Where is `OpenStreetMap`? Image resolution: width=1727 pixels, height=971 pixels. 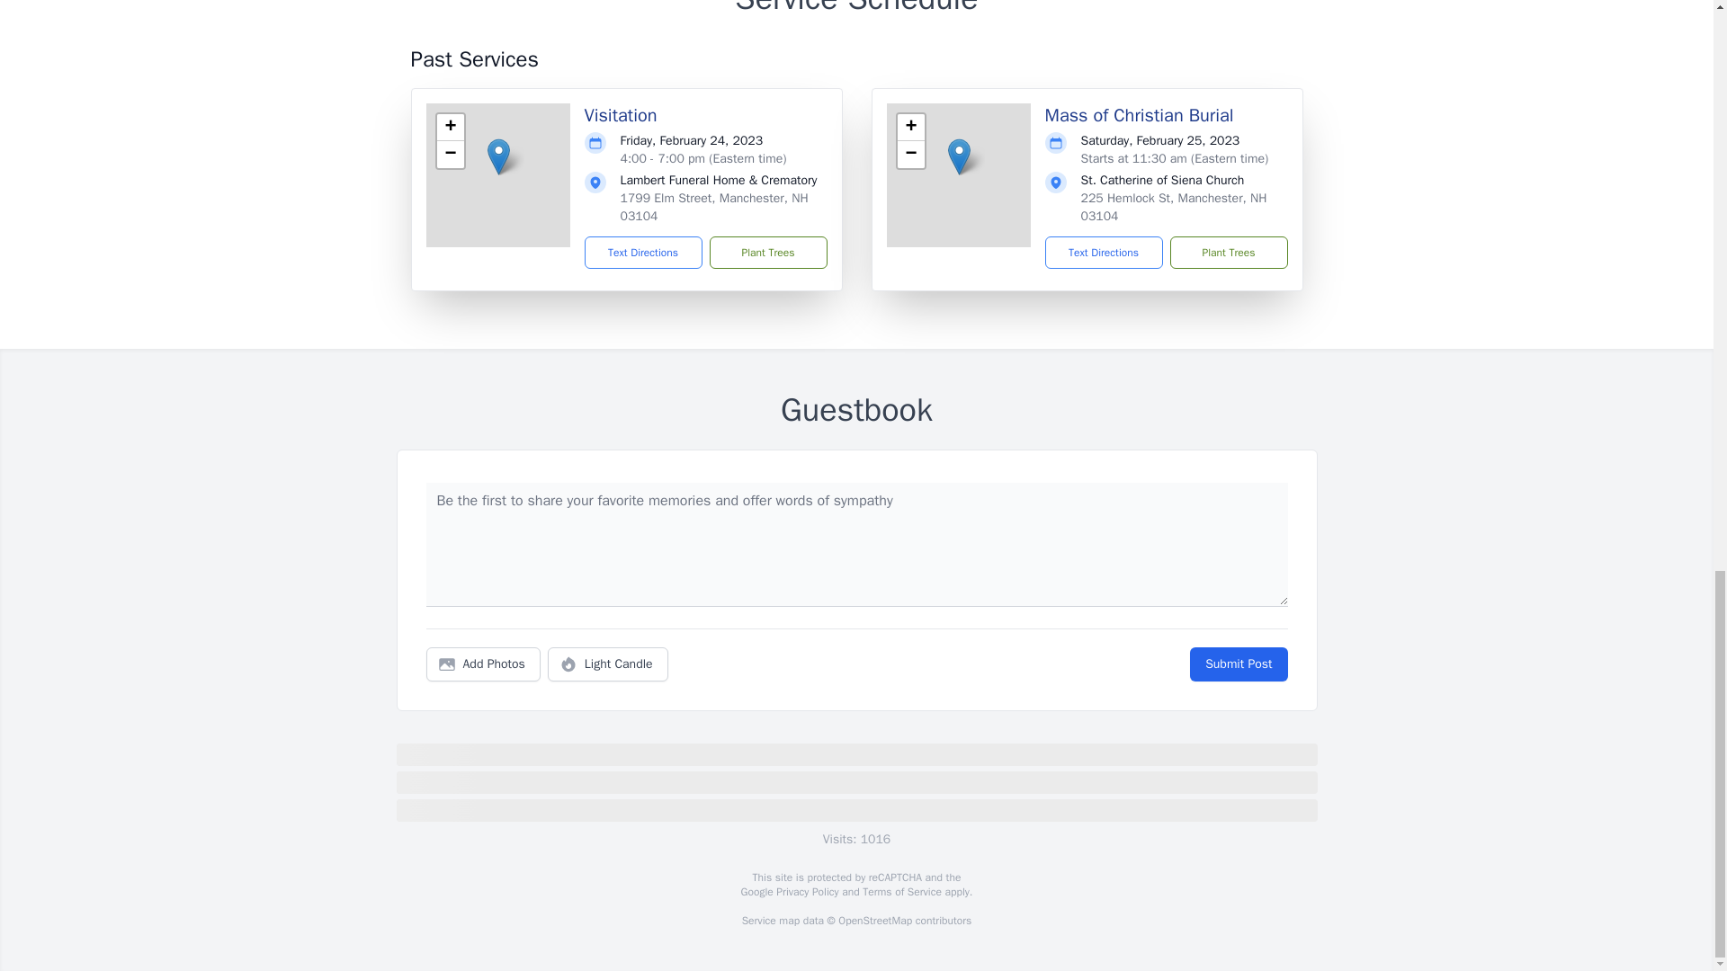
OpenStreetMap is located at coordinates (874, 921).